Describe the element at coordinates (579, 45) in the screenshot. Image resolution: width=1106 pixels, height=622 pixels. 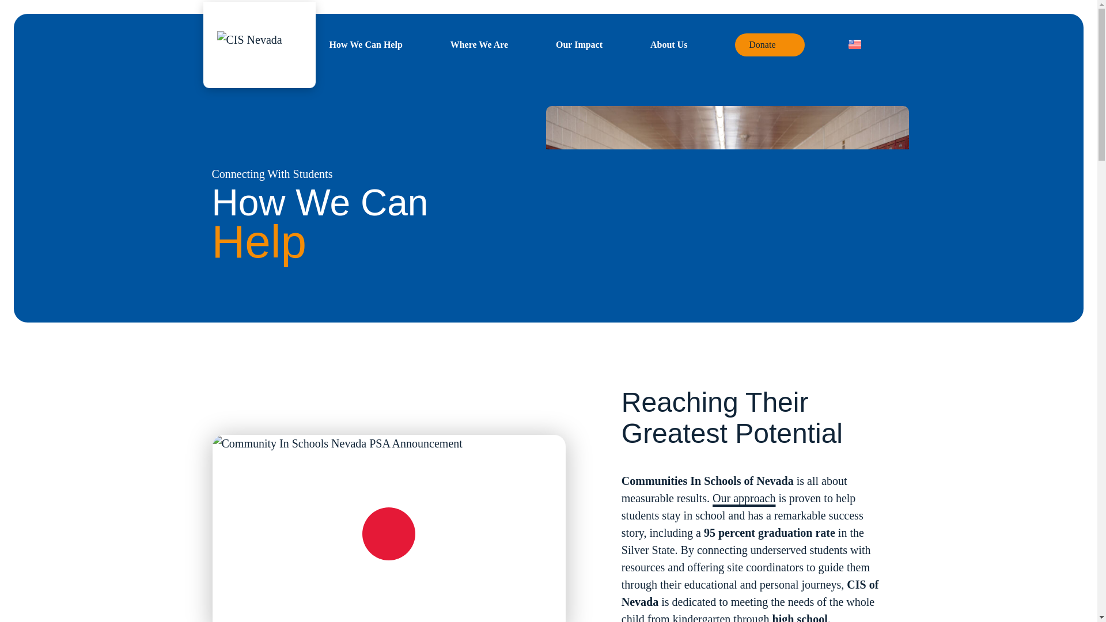
I see `Our Impact` at that location.